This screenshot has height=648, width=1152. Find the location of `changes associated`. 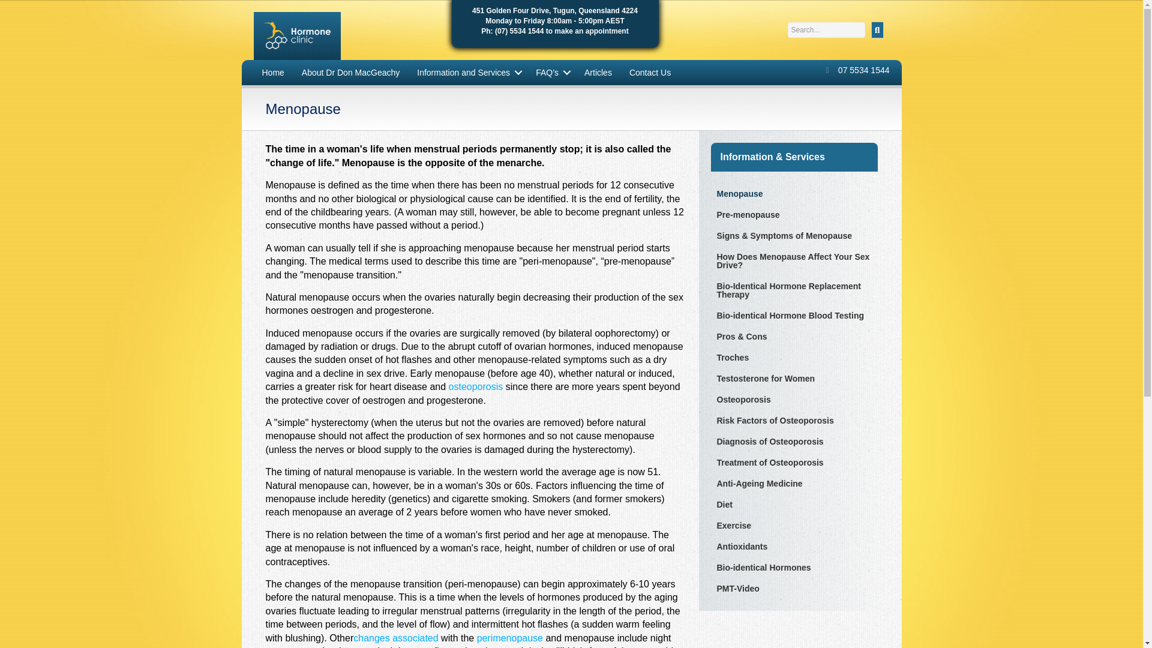

changes associated is located at coordinates (395, 637).